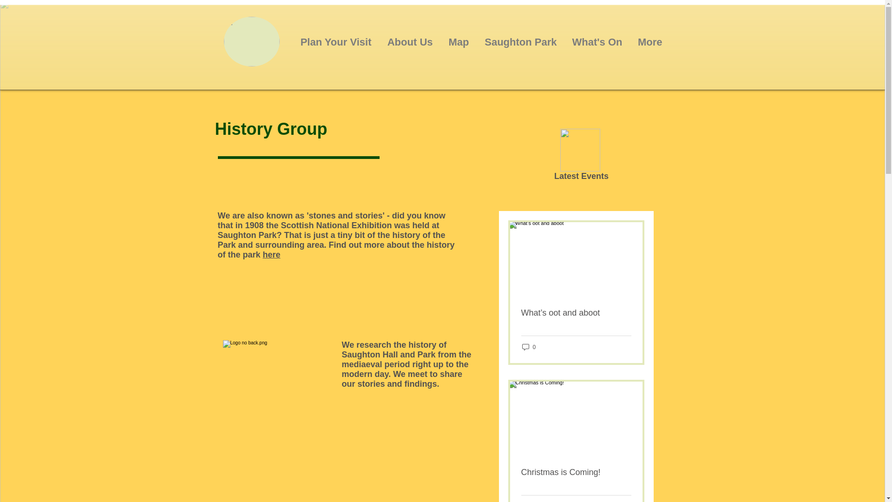  I want to click on About Us, so click(409, 42).